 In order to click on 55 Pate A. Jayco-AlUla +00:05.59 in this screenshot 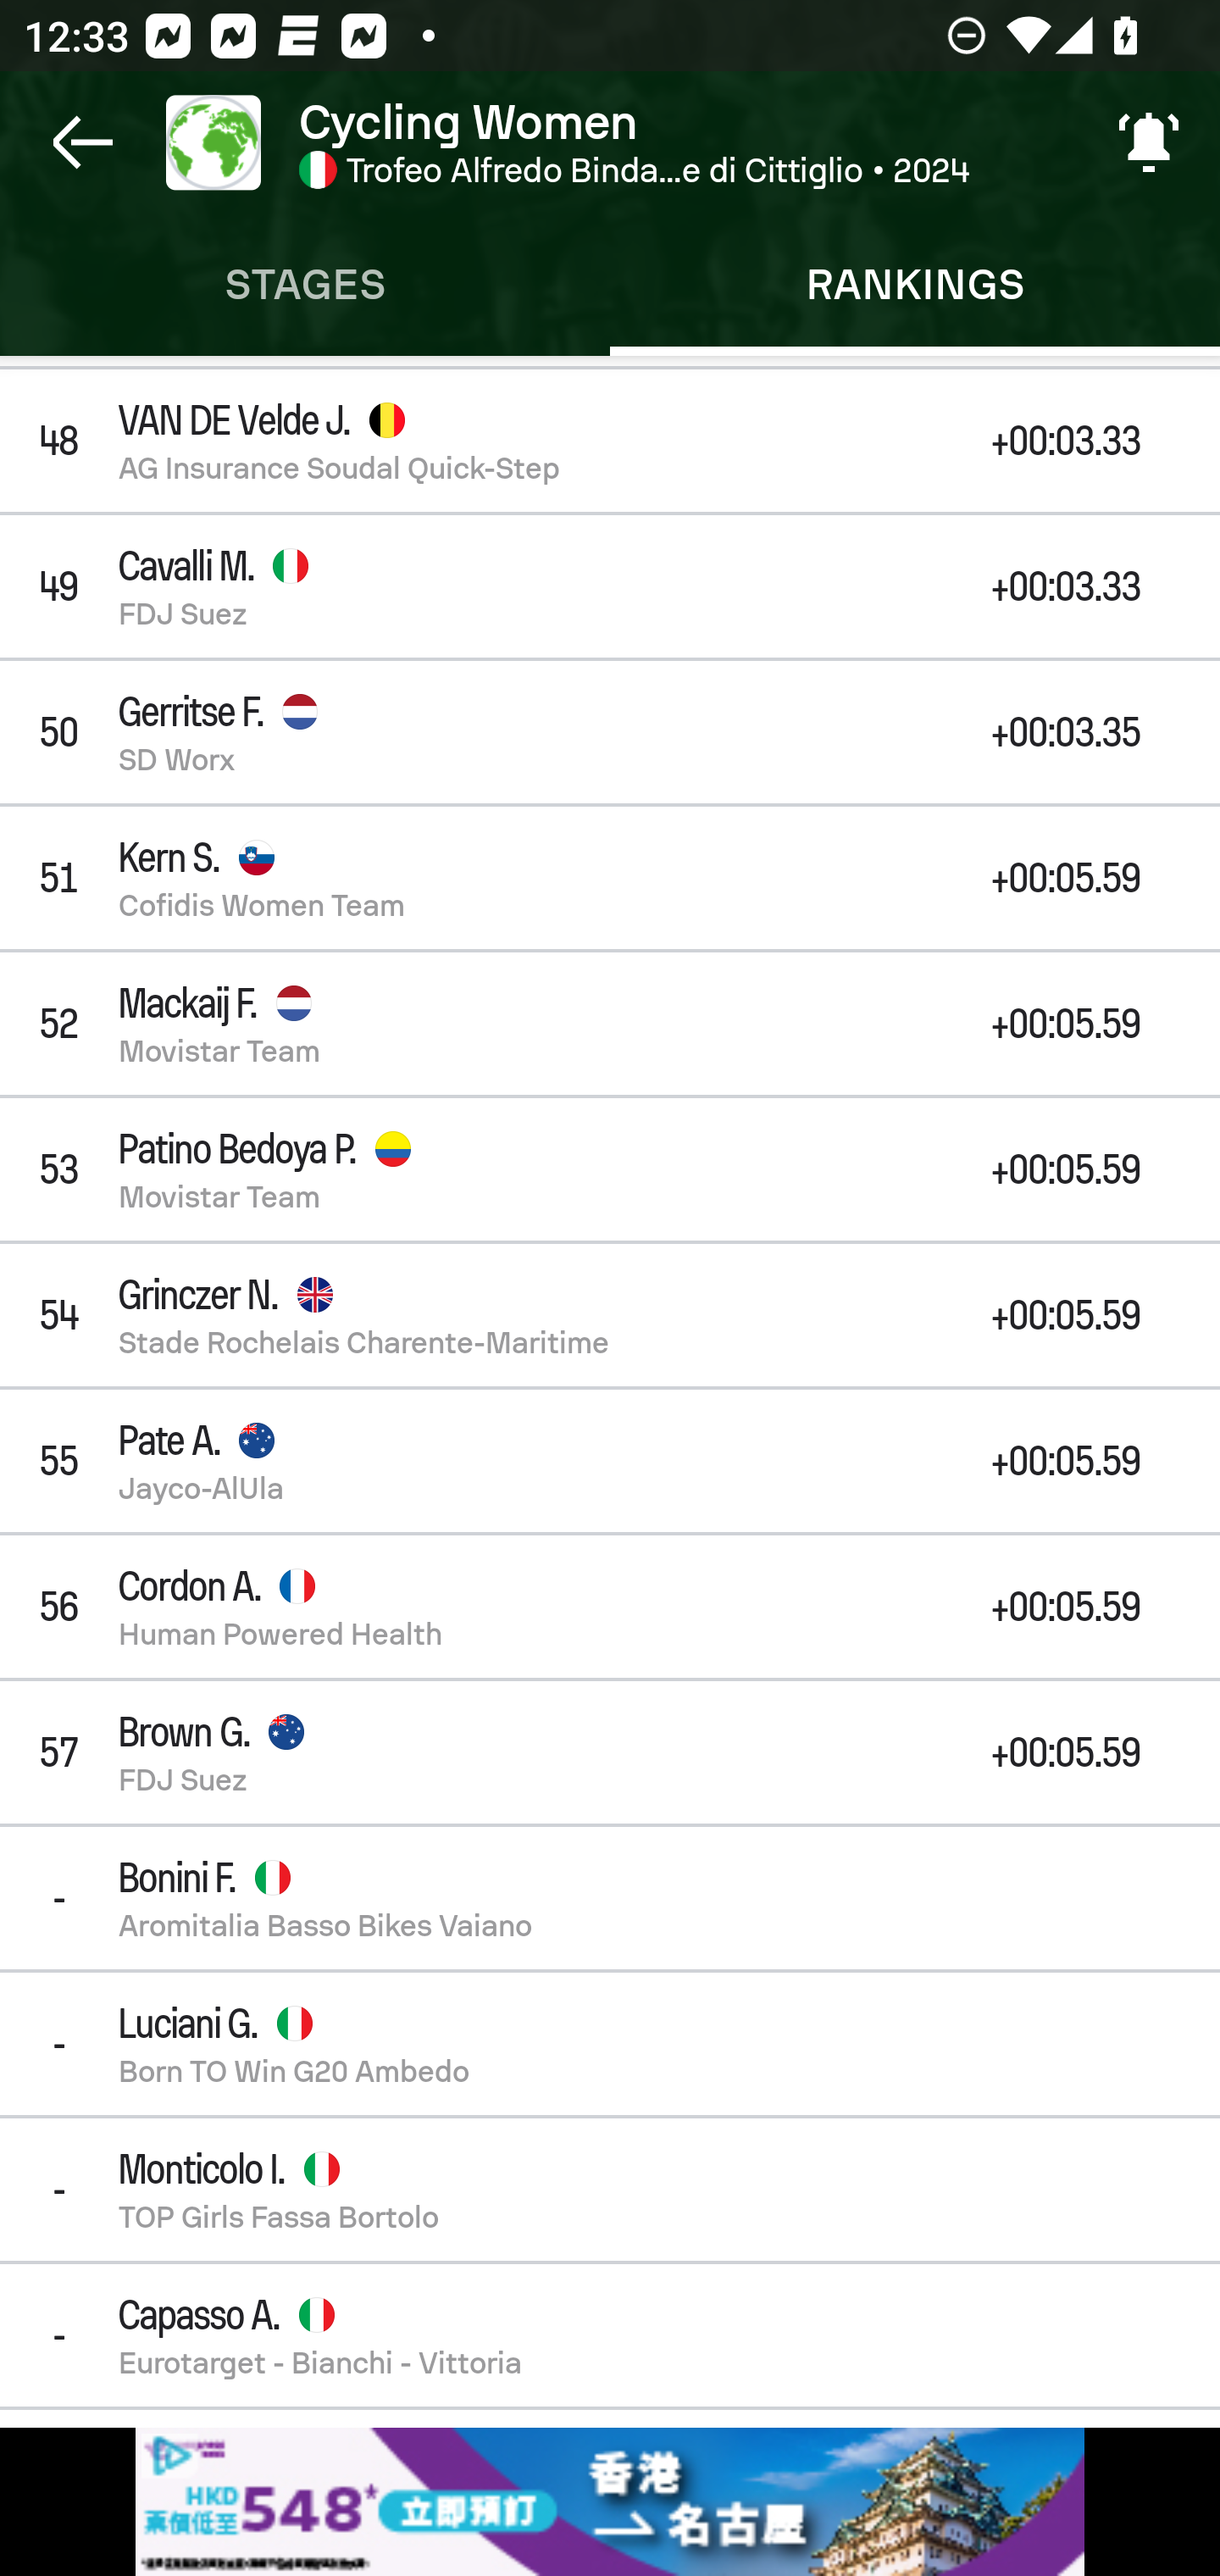, I will do `click(610, 1460)`.